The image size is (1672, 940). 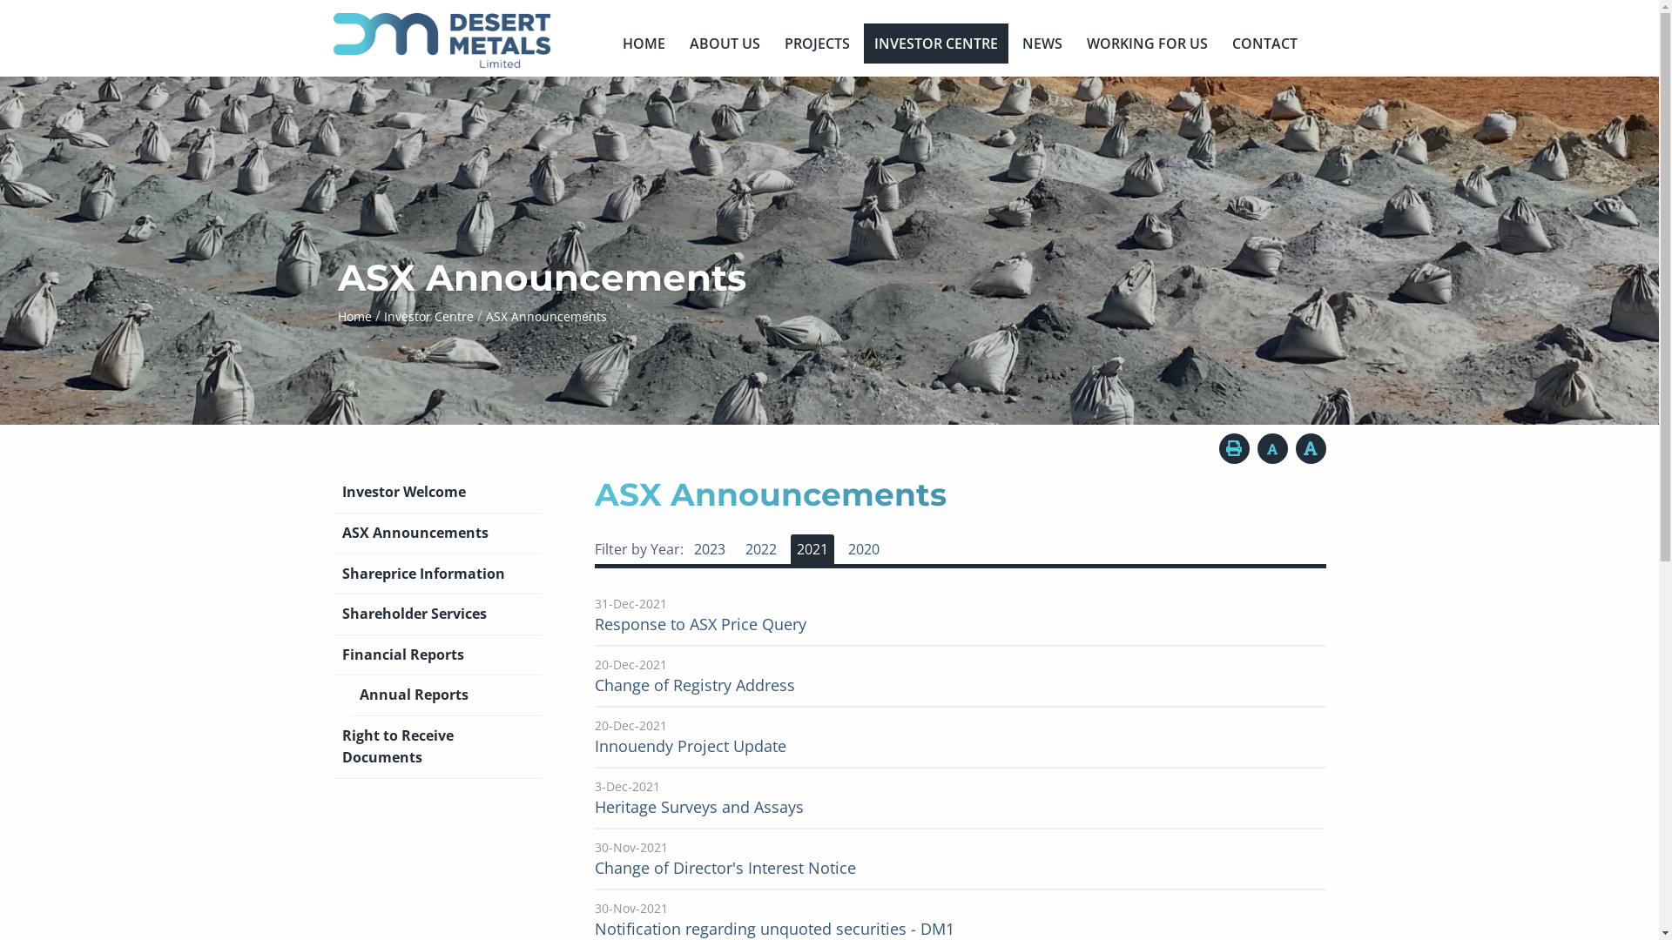 I want to click on Right to Receive Documents, so click(x=437, y=748).